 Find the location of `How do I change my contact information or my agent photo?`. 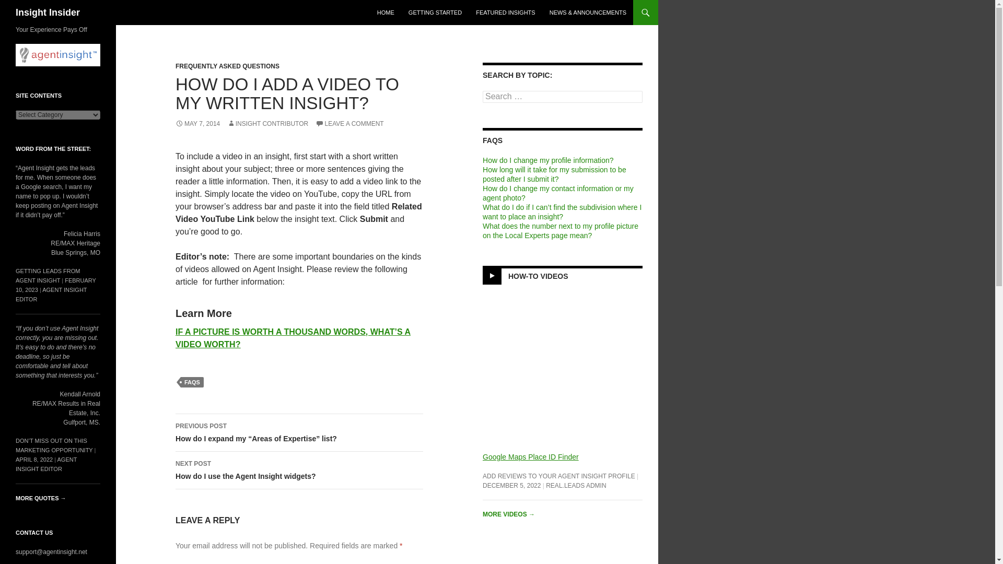

How do I change my contact information or my agent photo? is located at coordinates (558, 193).